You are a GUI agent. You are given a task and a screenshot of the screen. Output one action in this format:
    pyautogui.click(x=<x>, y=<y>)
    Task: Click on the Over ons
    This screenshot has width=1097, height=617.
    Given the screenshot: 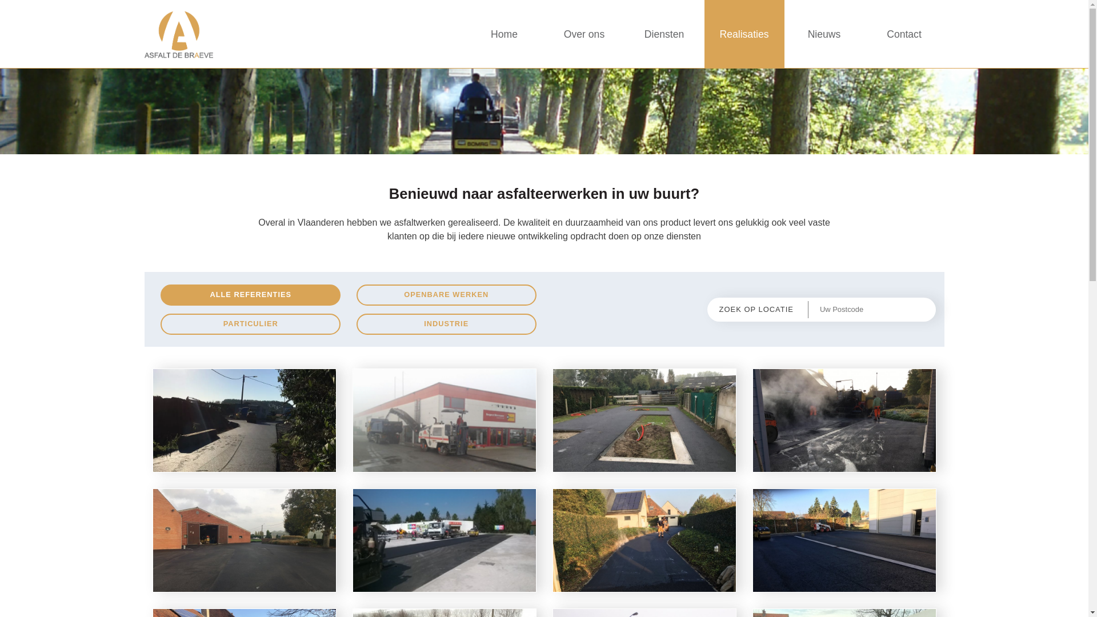 What is the action you would take?
    pyautogui.click(x=584, y=34)
    